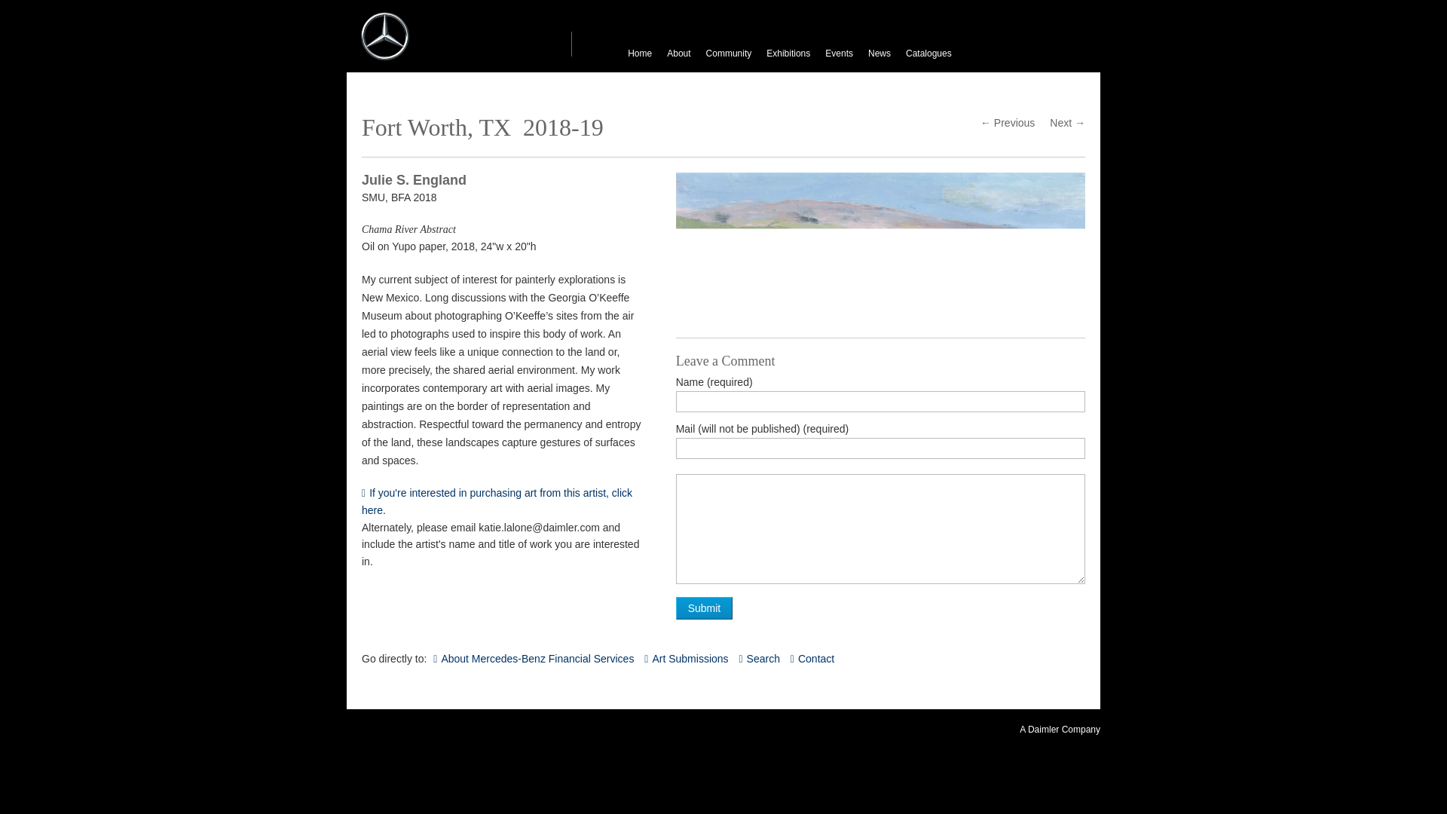 The image size is (1447, 814). Describe the element at coordinates (482, 127) in the screenshot. I see `Submit` at that location.